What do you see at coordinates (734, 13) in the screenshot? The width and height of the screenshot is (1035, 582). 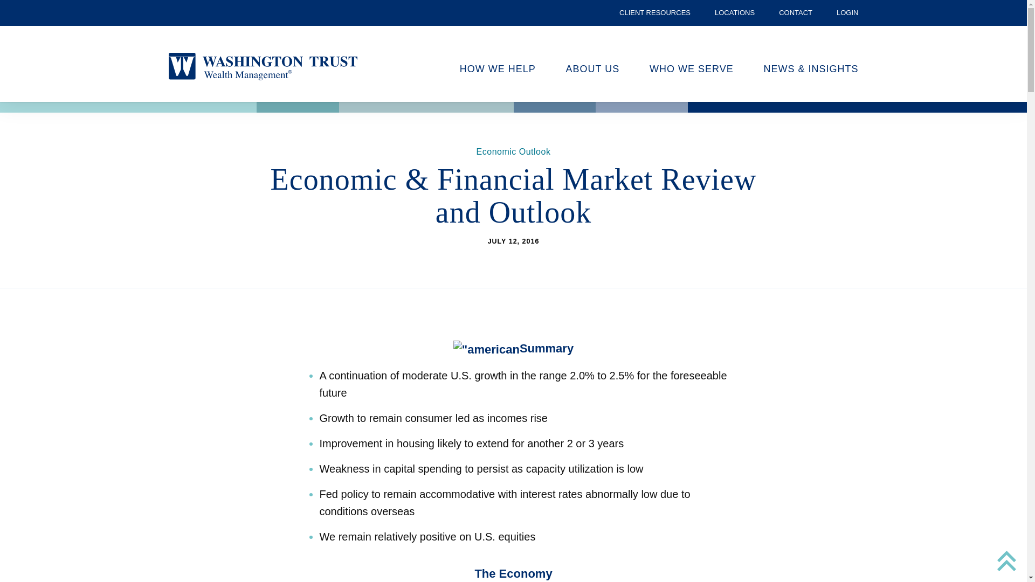 I see `LOCATIONS` at bounding box center [734, 13].